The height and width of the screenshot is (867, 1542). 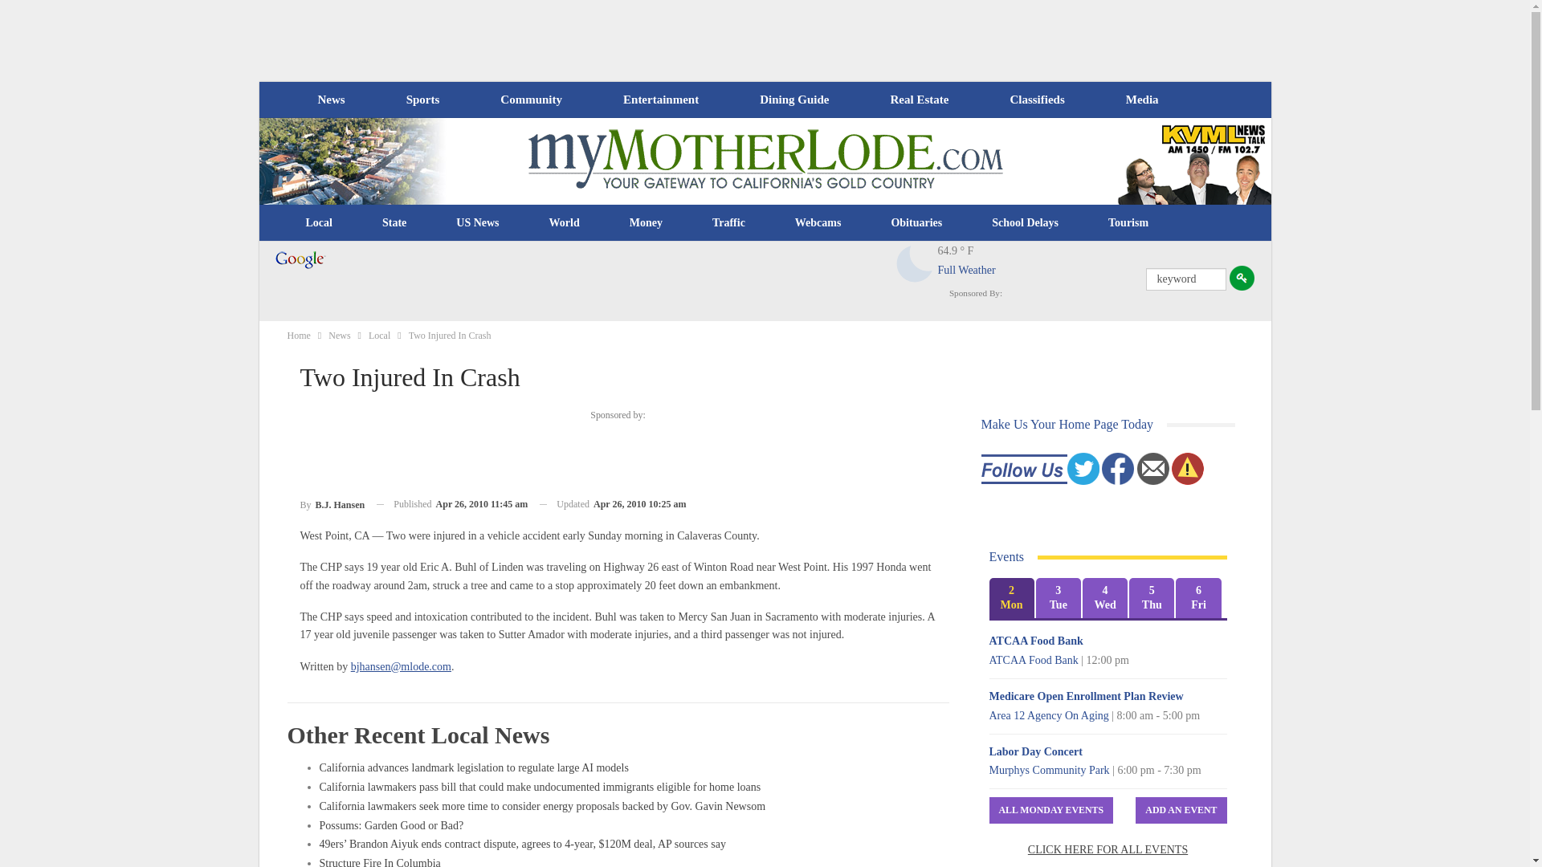 What do you see at coordinates (1185, 279) in the screenshot?
I see `keyword` at bounding box center [1185, 279].